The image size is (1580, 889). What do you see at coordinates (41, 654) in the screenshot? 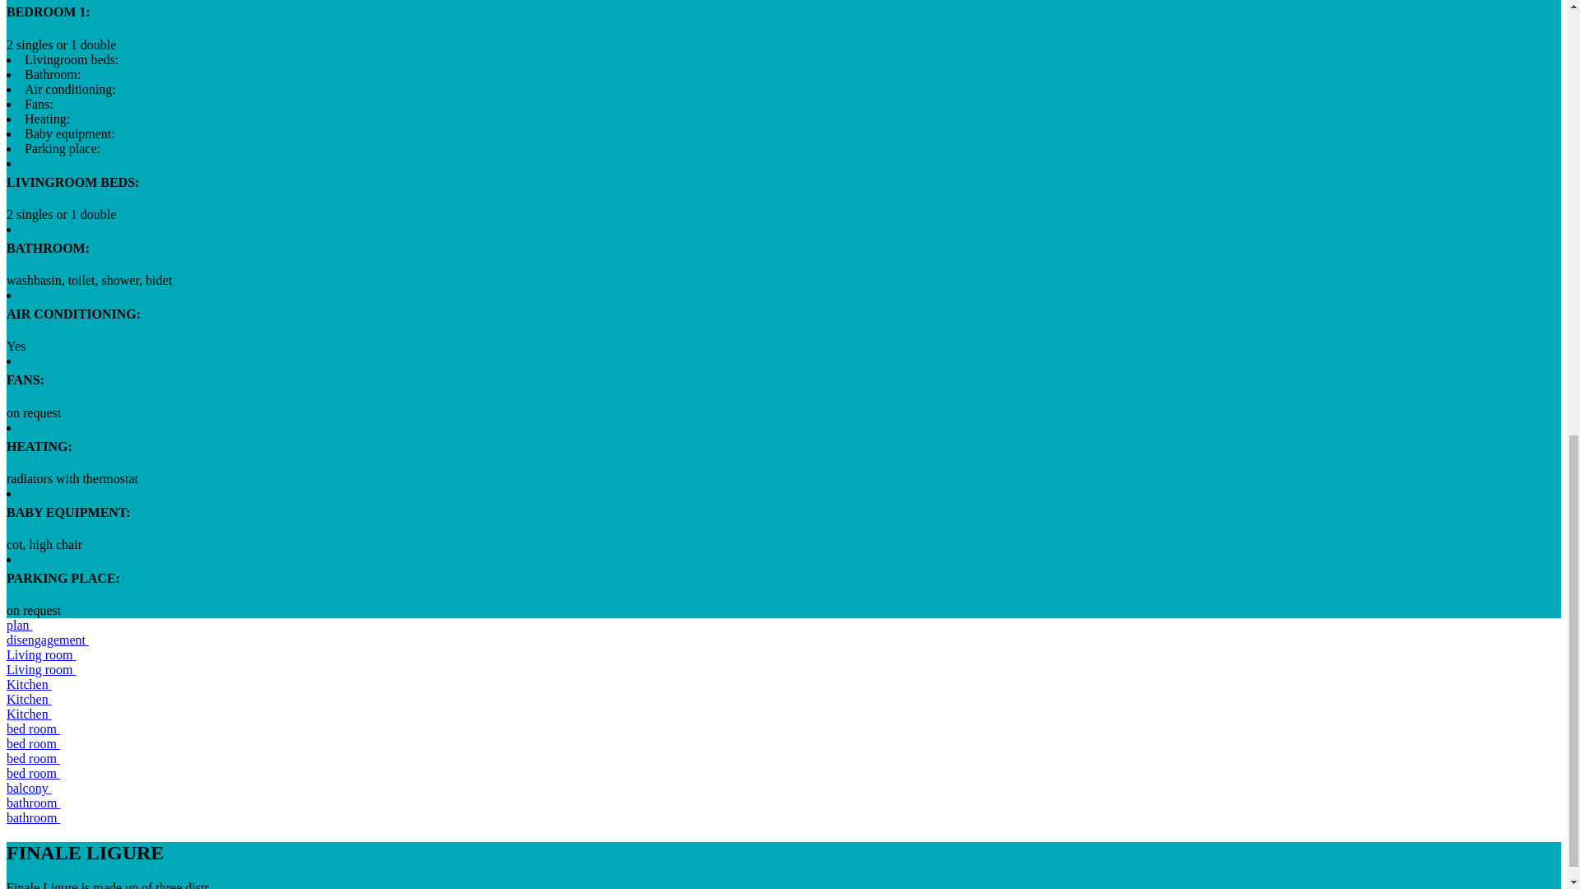
I see `Living room` at bounding box center [41, 654].